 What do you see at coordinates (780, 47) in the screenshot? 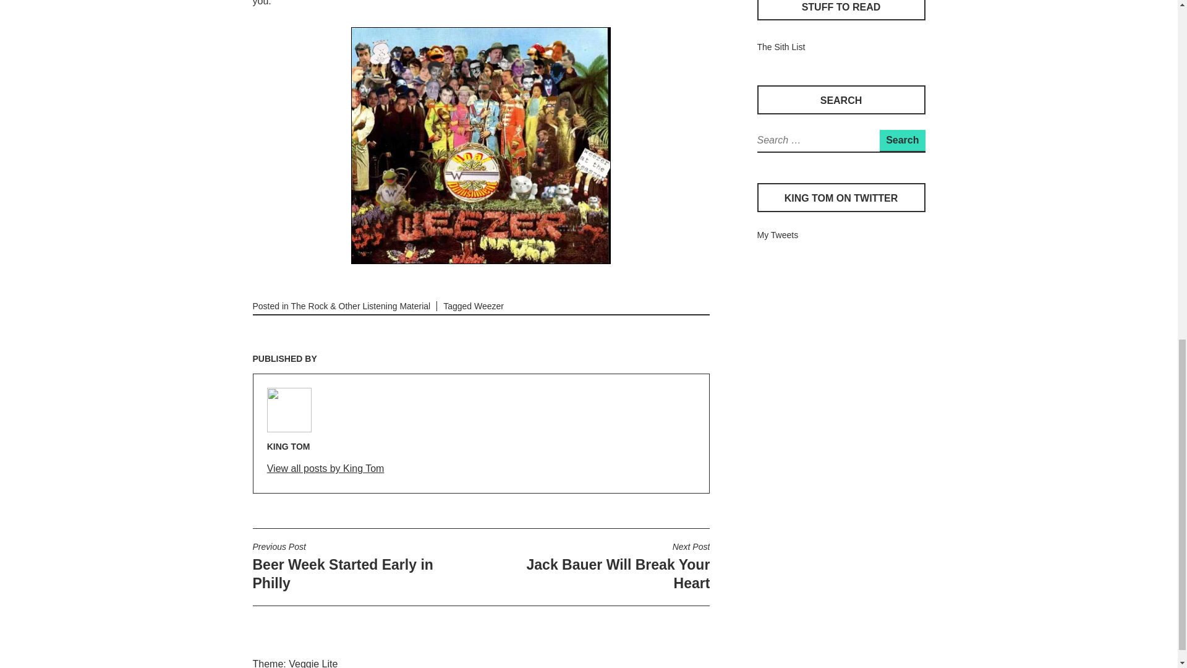
I see `Search` at bounding box center [780, 47].